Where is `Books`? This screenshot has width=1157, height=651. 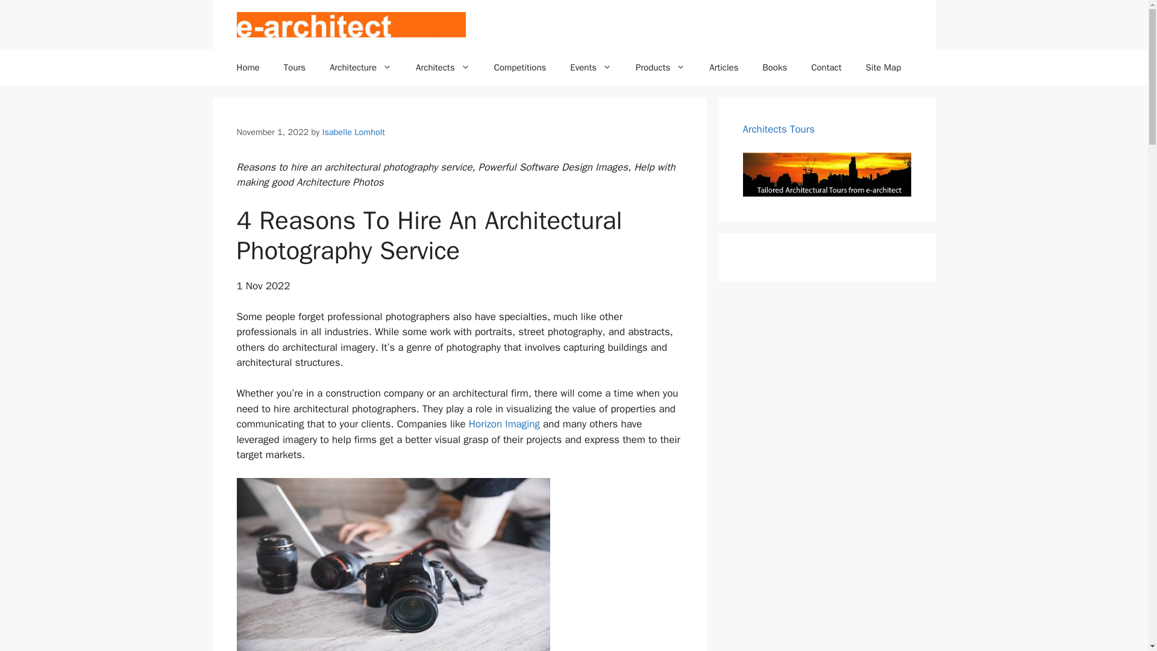
Books is located at coordinates (774, 68).